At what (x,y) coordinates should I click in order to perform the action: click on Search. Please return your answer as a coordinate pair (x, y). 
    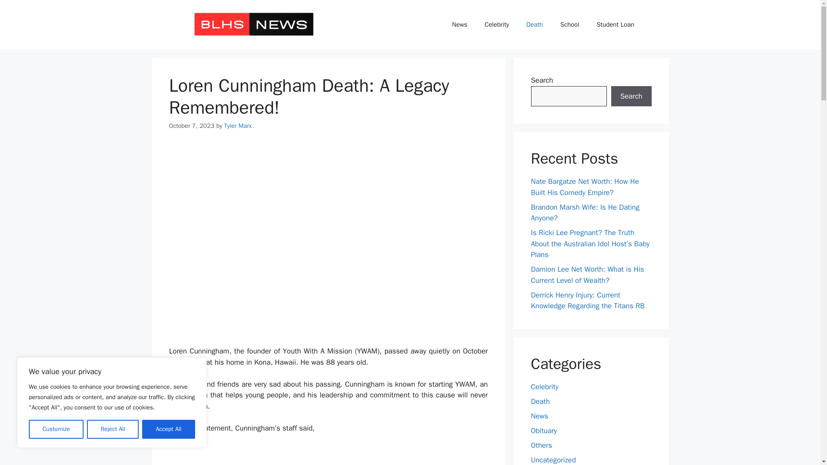
    Looking at the image, I should click on (631, 96).